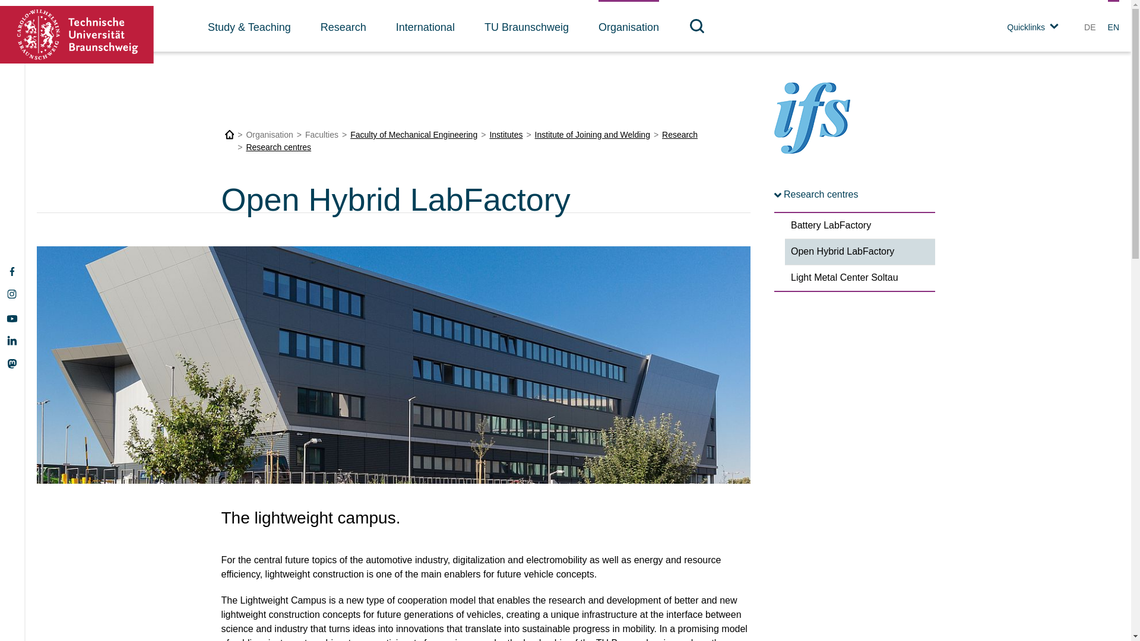 Image resolution: width=1140 pixels, height=641 pixels. Describe the element at coordinates (12, 363) in the screenshot. I see `Mastodon` at that location.